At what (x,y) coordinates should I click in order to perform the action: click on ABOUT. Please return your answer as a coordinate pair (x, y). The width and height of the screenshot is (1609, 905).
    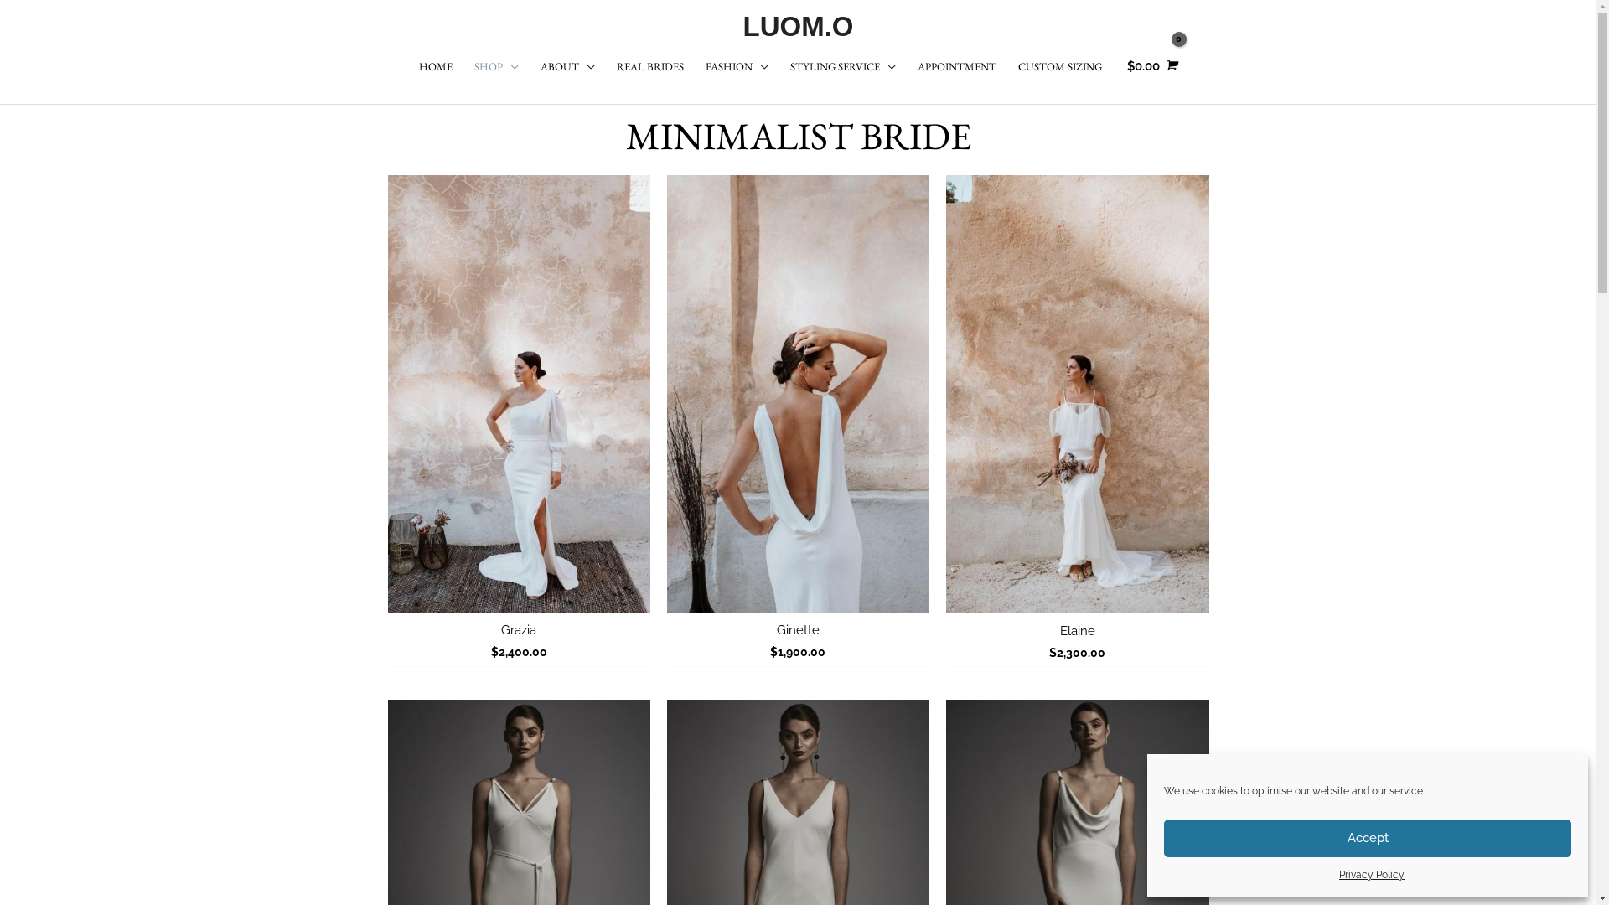
    Looking at the image, I should click on (568, 67).